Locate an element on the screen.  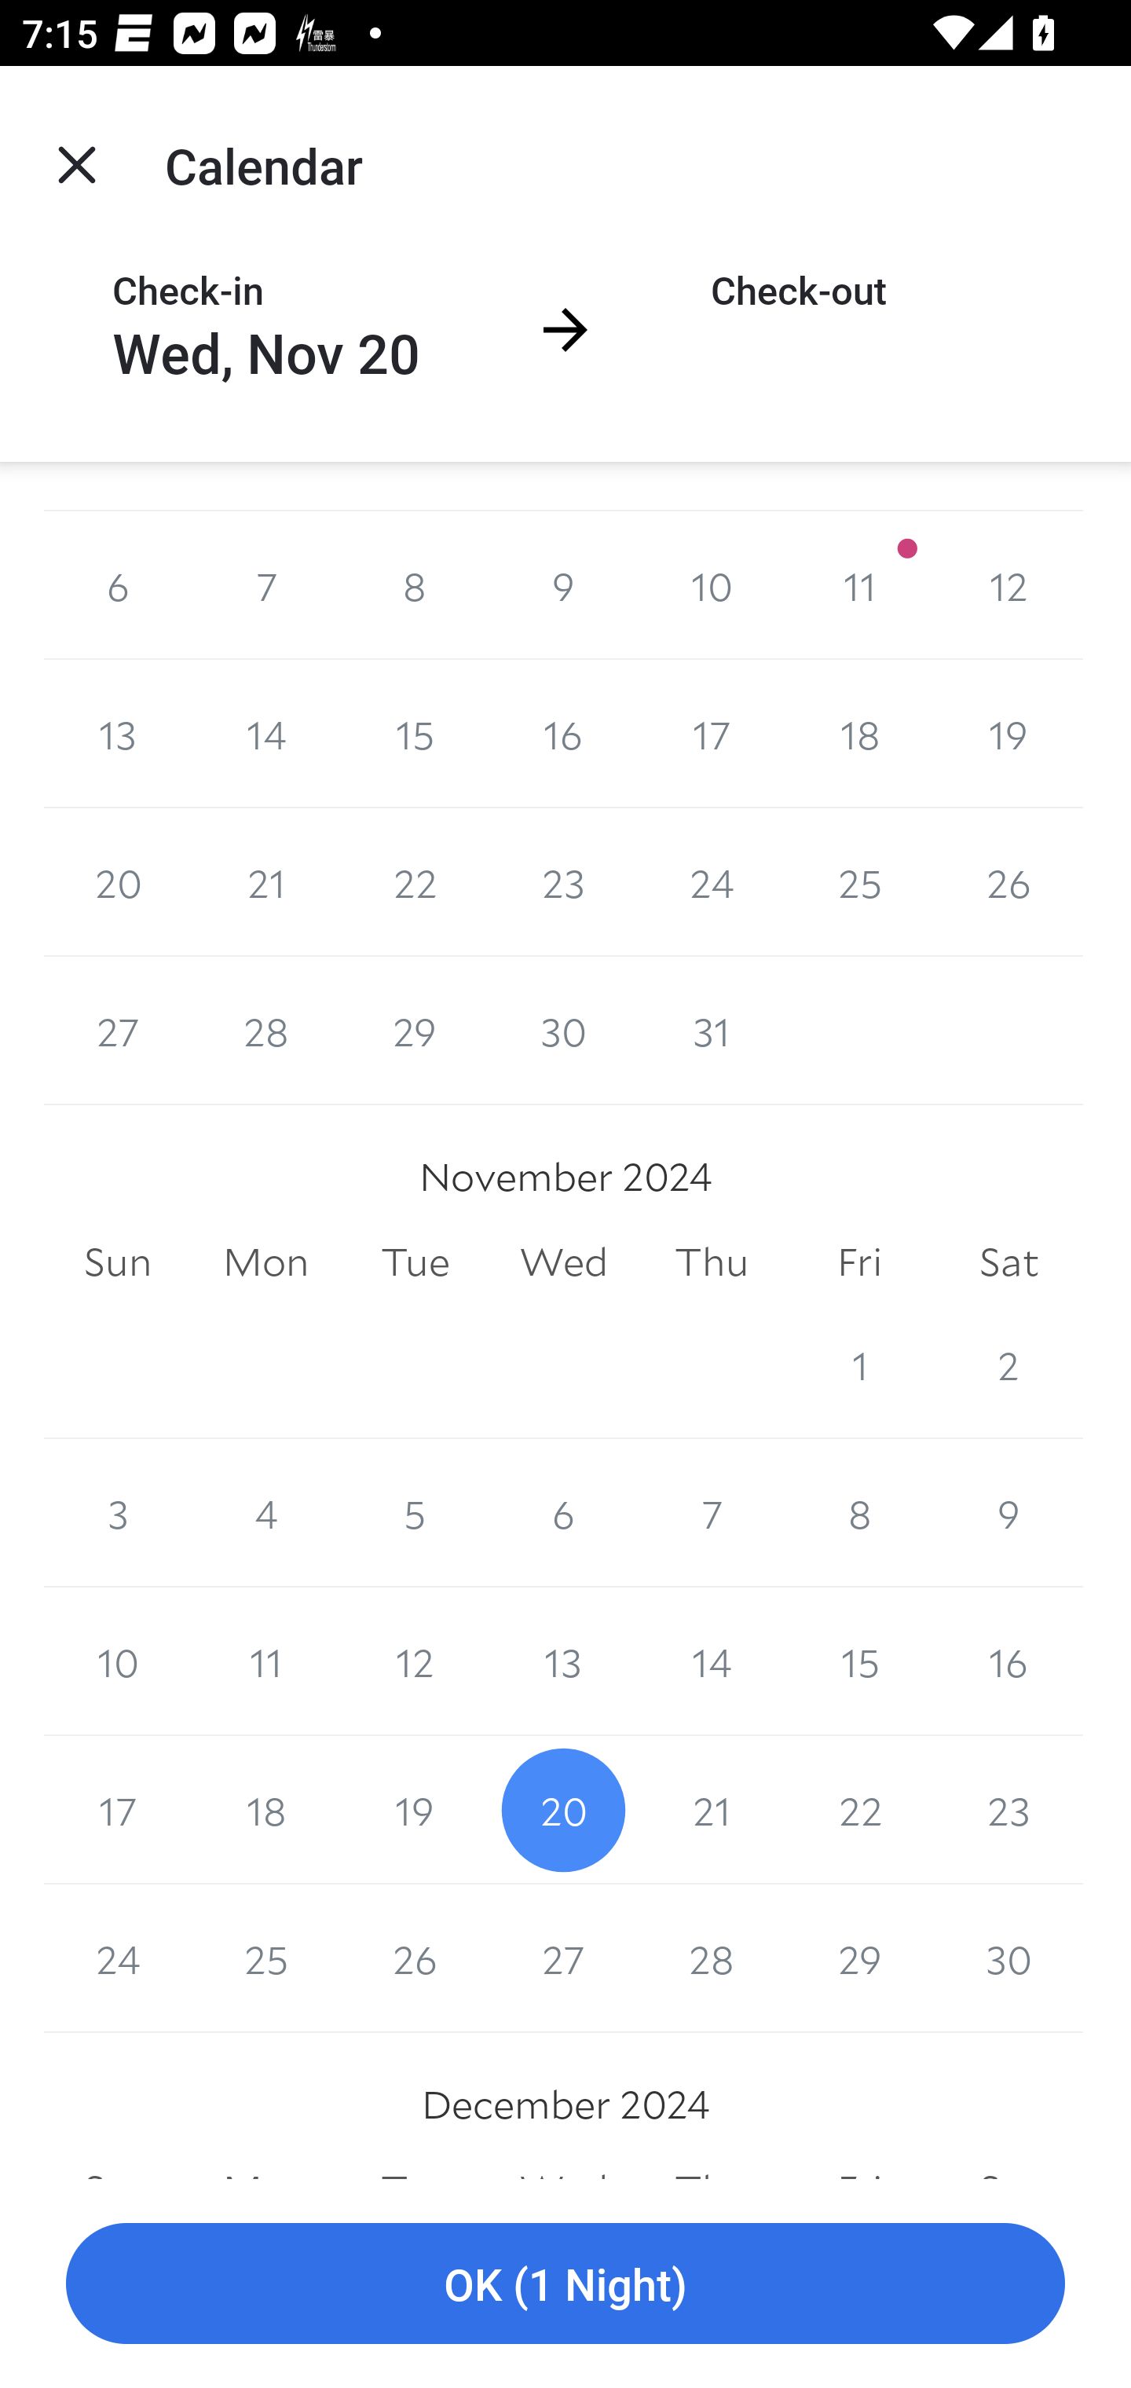
22 22 October 2024 is located at coordinates (415, 882).